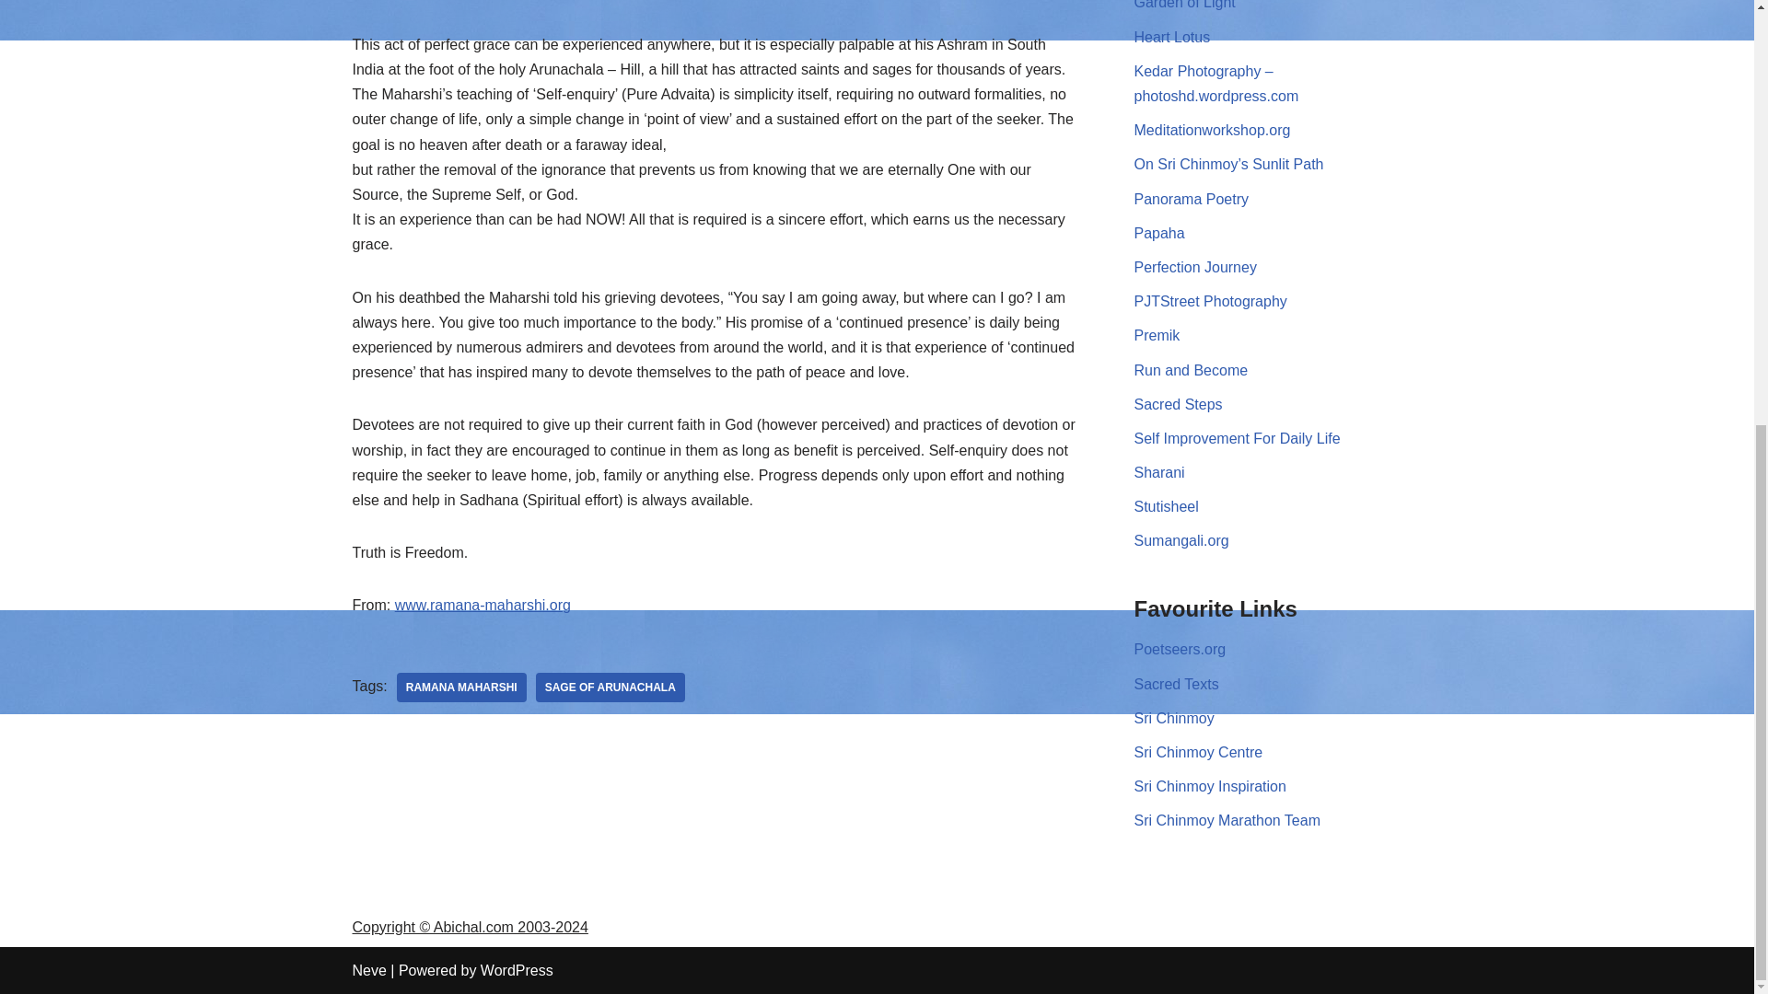 This screenshot has width=1768, height=994. Describe the element at coordinates (483, 606) in the screenshot. I see `www.ramana-maharshi.org` at that location.